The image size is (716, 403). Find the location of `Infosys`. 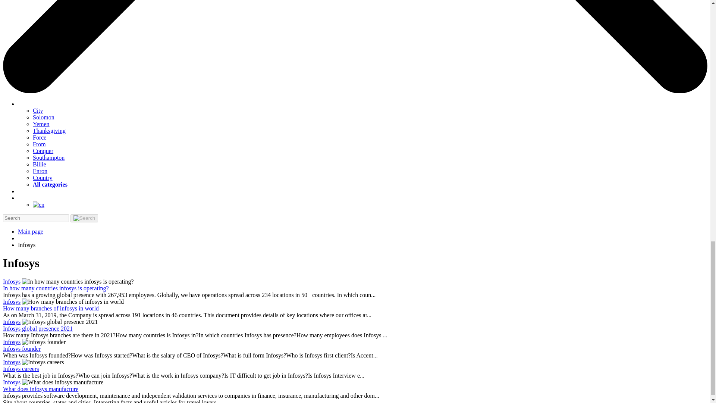

Infosys is located at coordinates (12, 281).